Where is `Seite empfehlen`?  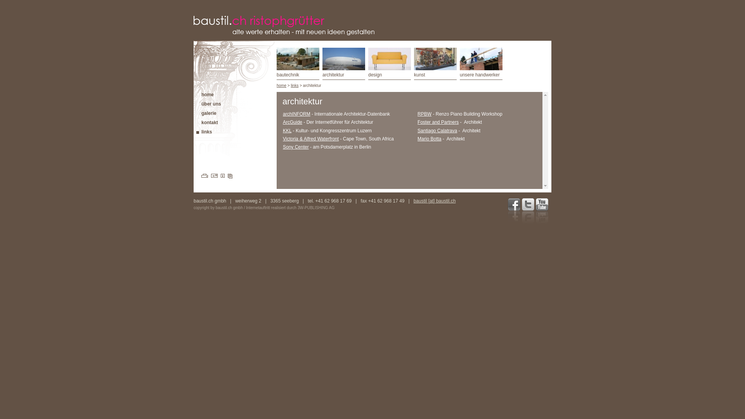 Seite empfehlen is located at coordinates (214, 176).